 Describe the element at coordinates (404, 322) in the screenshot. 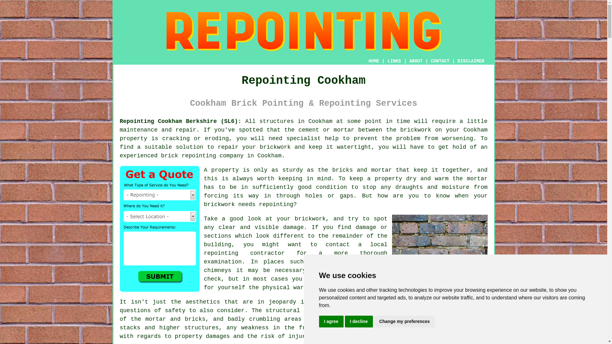

I see `Change my preferences` at that location.